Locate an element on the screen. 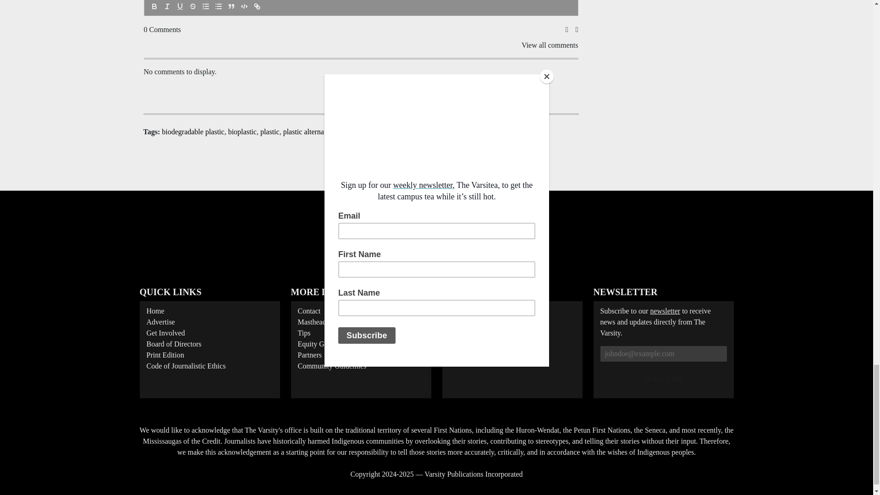  Italic is located at coordinates (167, 6).